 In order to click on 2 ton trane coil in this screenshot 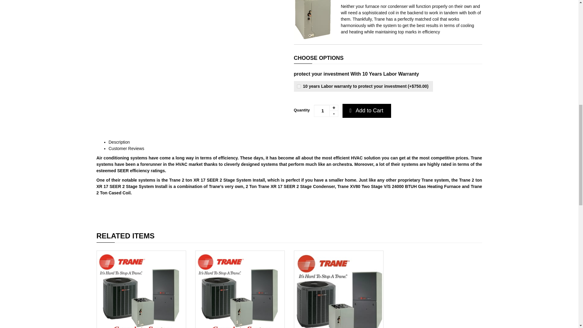, I will do `click(313, 20)`.